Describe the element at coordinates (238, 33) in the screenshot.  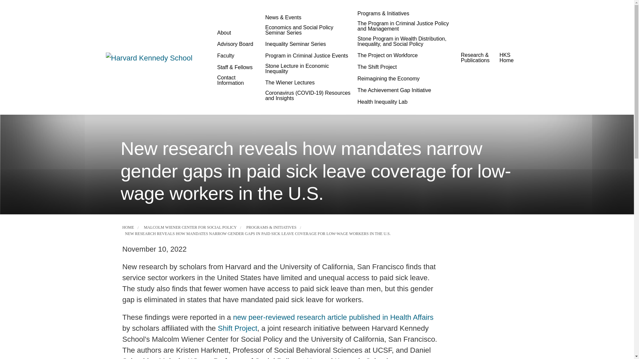
I see `About` at that location.